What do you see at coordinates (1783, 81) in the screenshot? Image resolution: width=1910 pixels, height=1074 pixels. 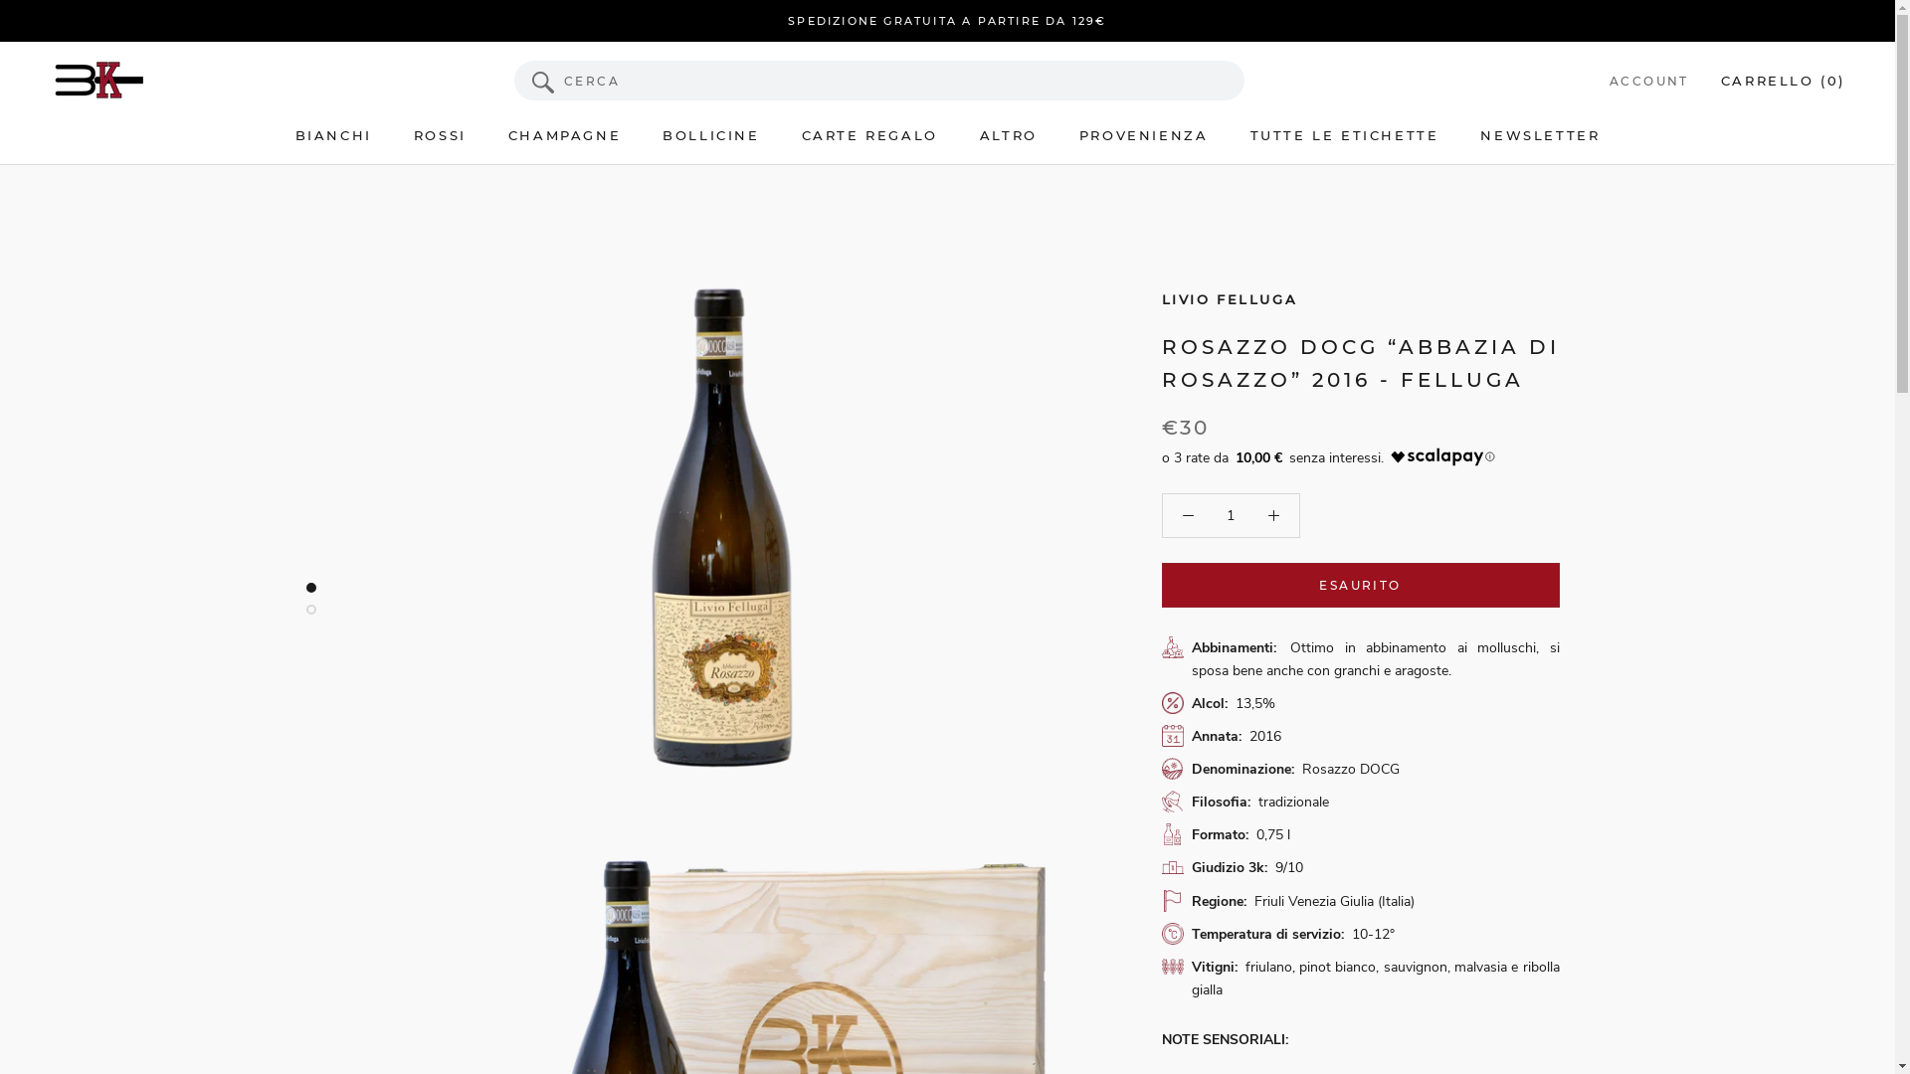 I see `CARRELLO (0)` at bounding box center [1783, 81].